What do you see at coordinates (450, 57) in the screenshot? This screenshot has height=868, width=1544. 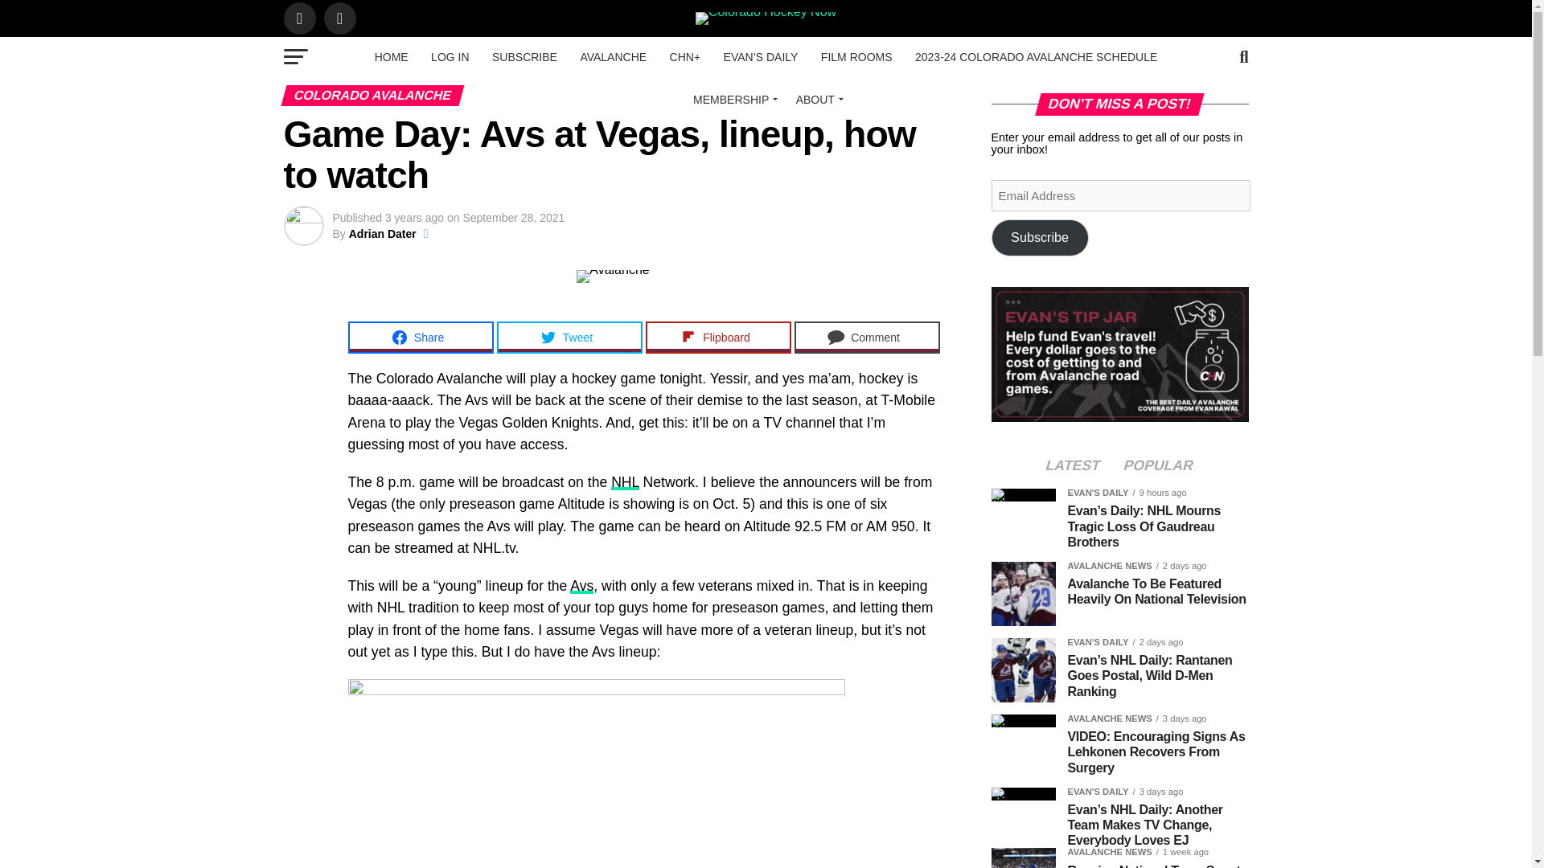 I see `LOG IN` at bounding box center [450, 57].